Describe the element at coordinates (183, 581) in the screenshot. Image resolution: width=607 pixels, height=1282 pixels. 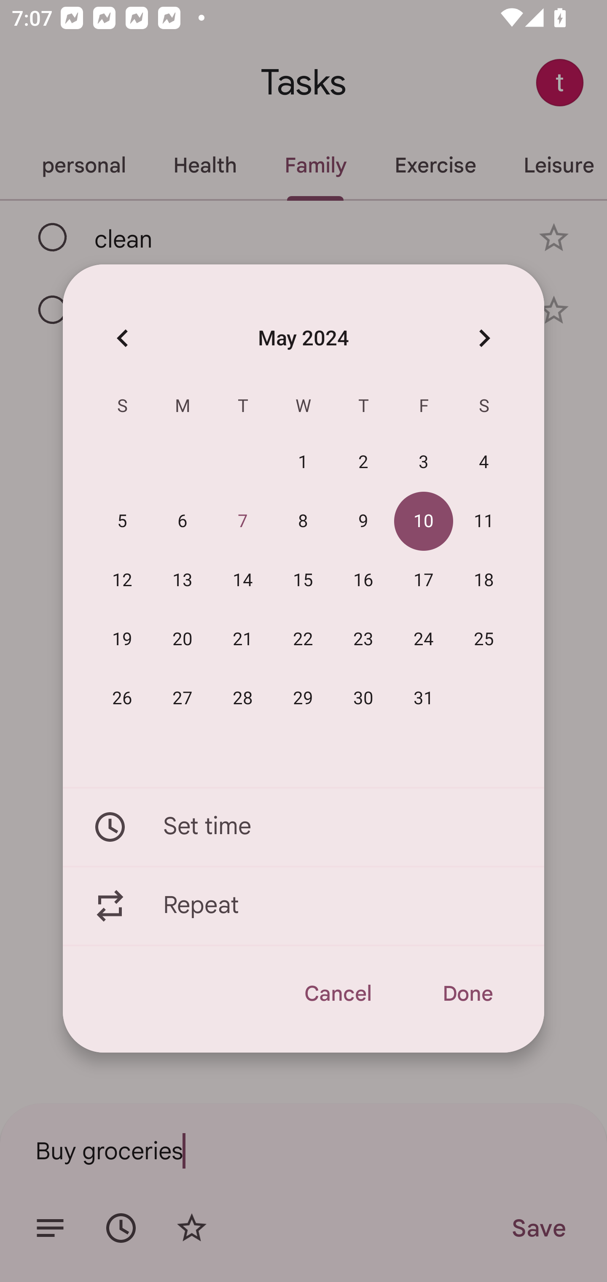
I see `13 13 May 2024` at that location.